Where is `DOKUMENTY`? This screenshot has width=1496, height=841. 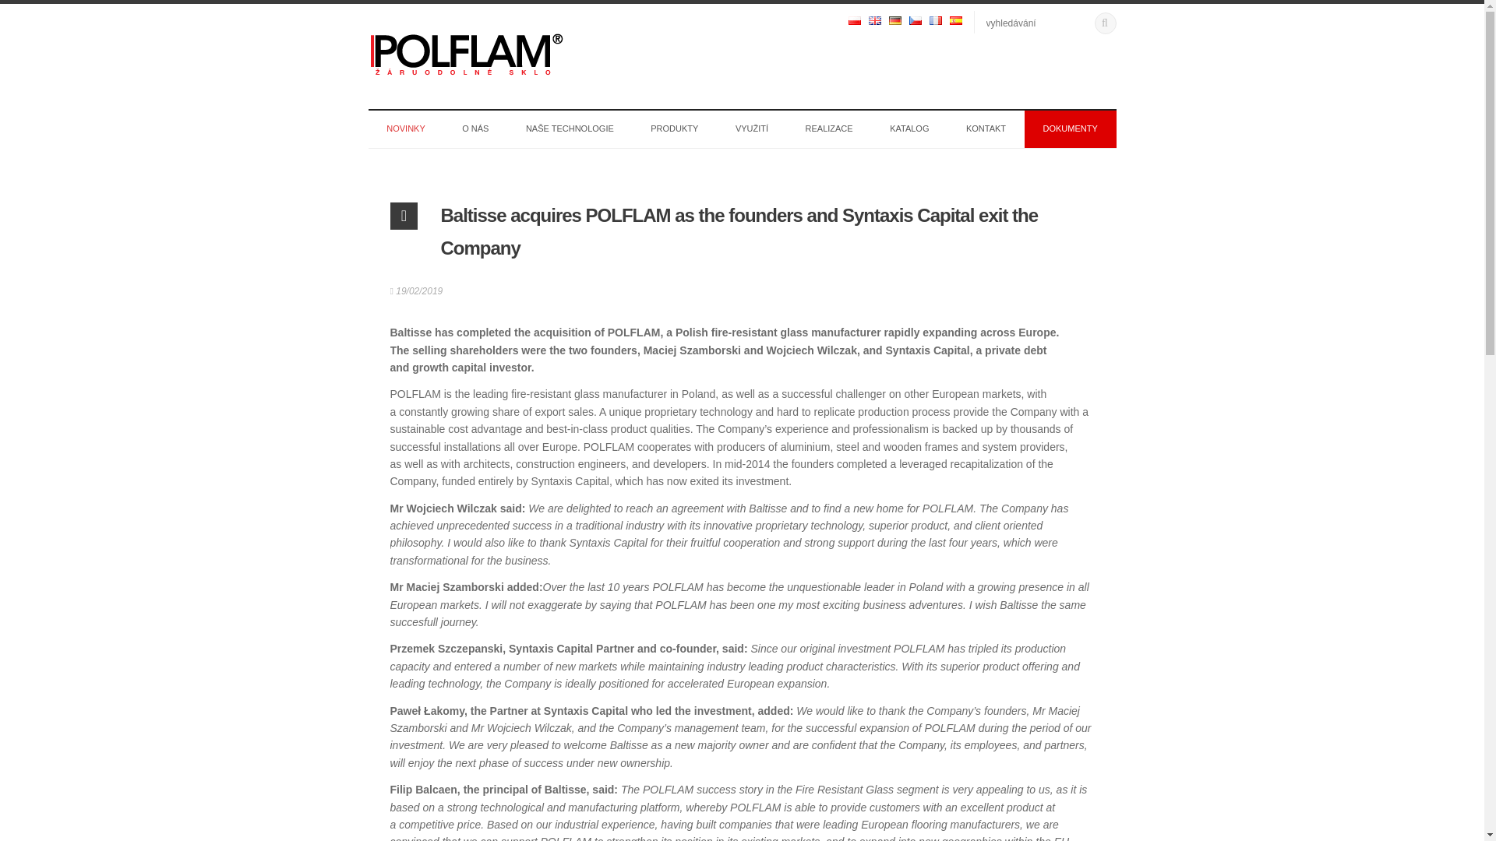
DOKUMENTY is located at coordinates (1071, 129).